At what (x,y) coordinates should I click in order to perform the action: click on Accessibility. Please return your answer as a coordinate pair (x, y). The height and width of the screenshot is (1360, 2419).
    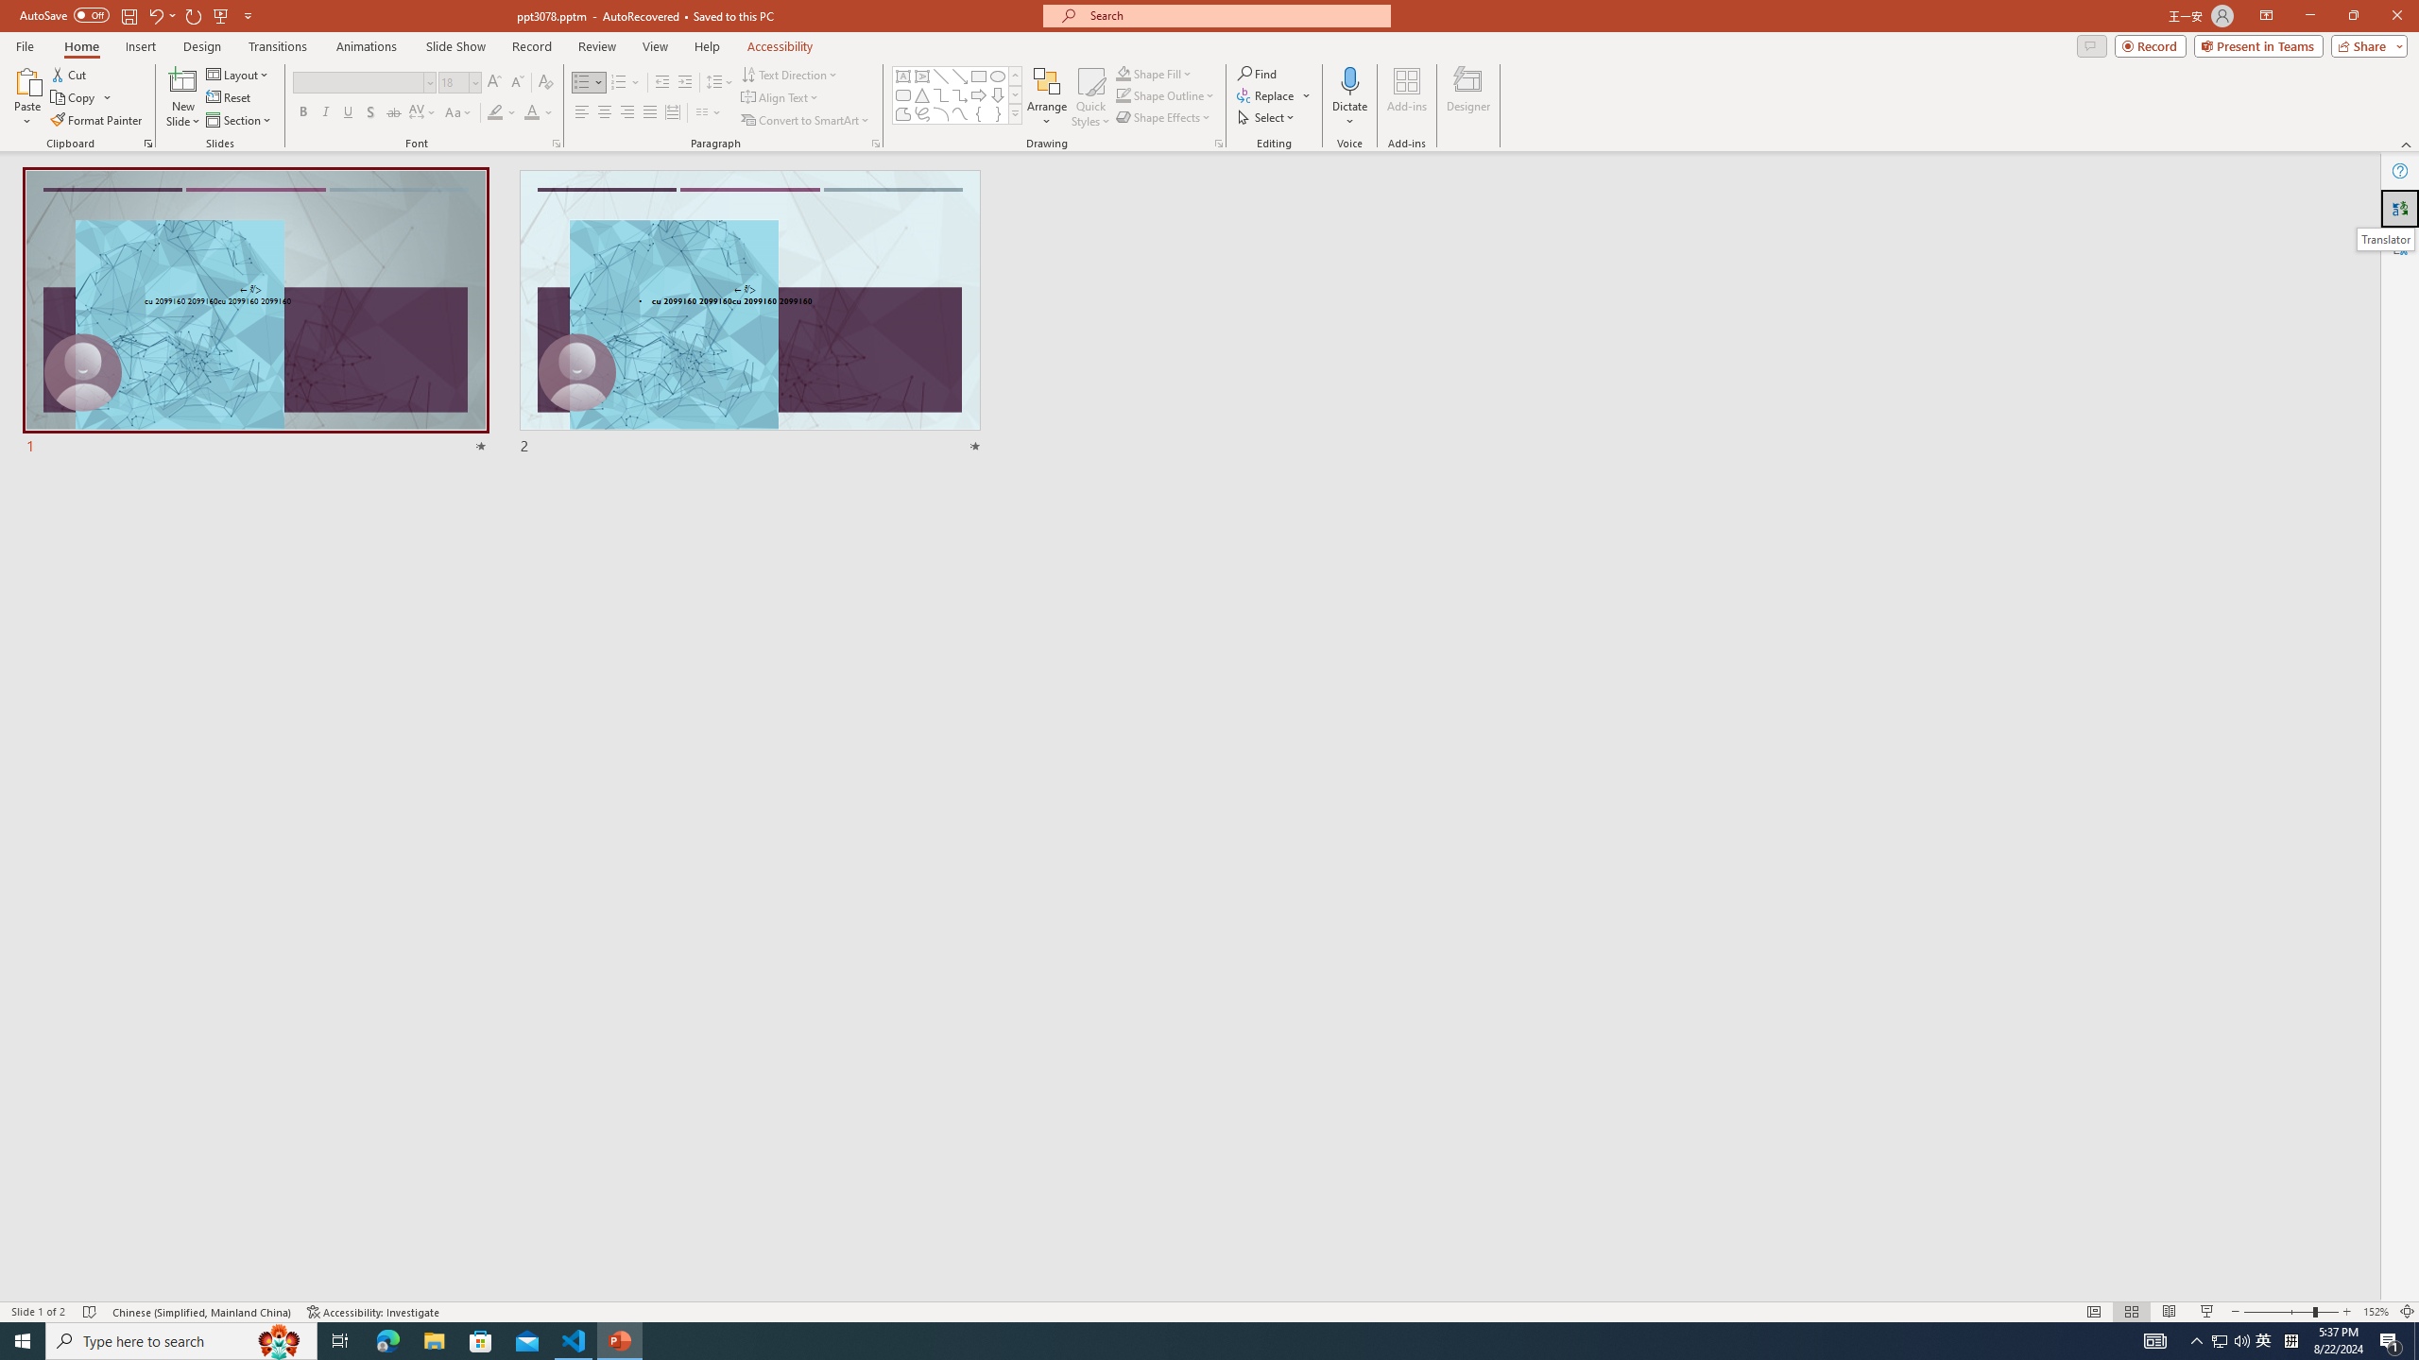
    Looking at the image, I should click on (2400, 246).